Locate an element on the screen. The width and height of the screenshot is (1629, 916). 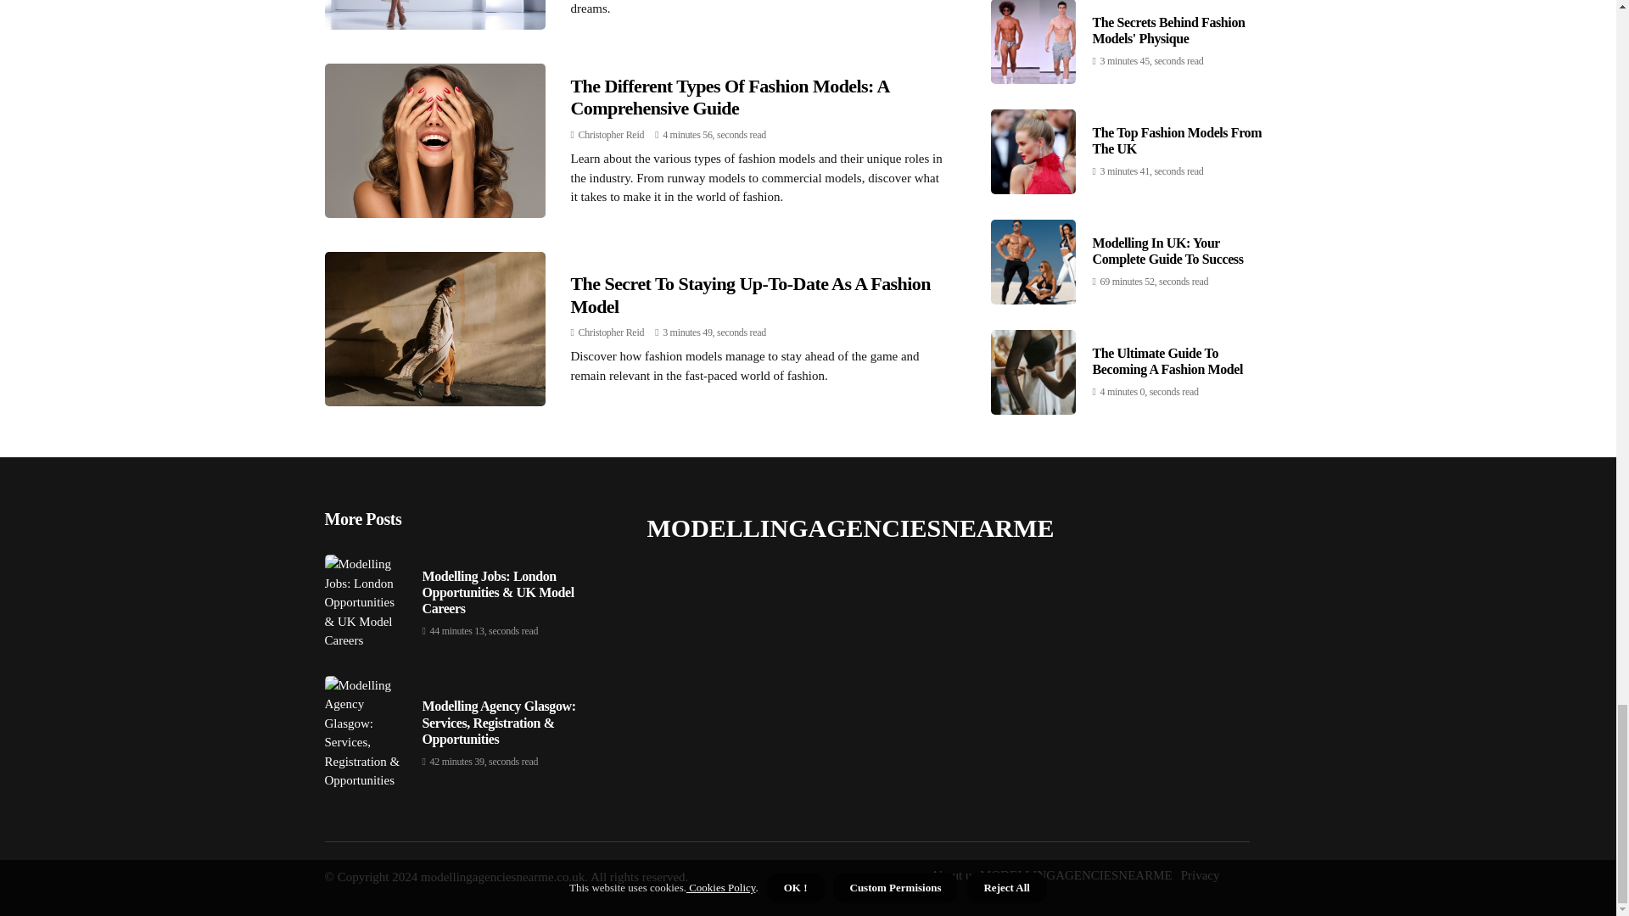
The Secret To Staying Up-To-Date As A Fashion Model is located at coordinates (750, 293).